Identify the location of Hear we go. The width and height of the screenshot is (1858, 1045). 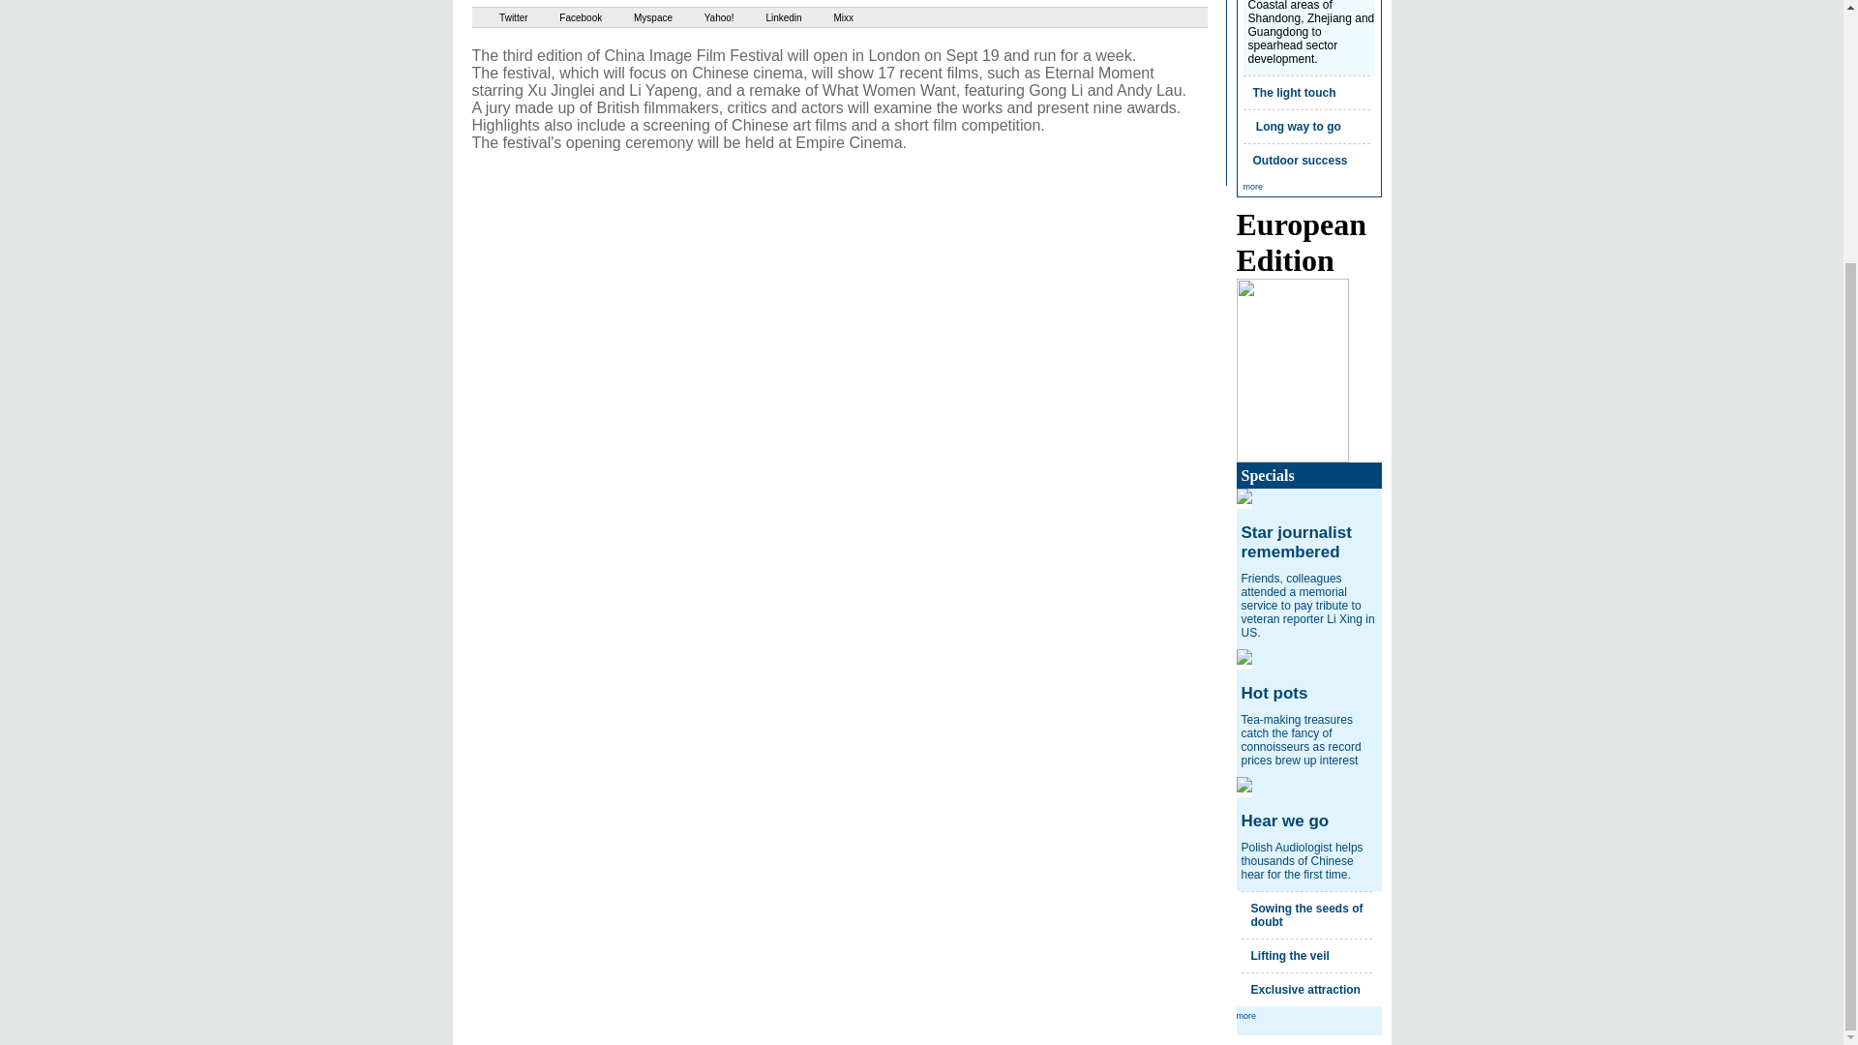
(1284, 821).